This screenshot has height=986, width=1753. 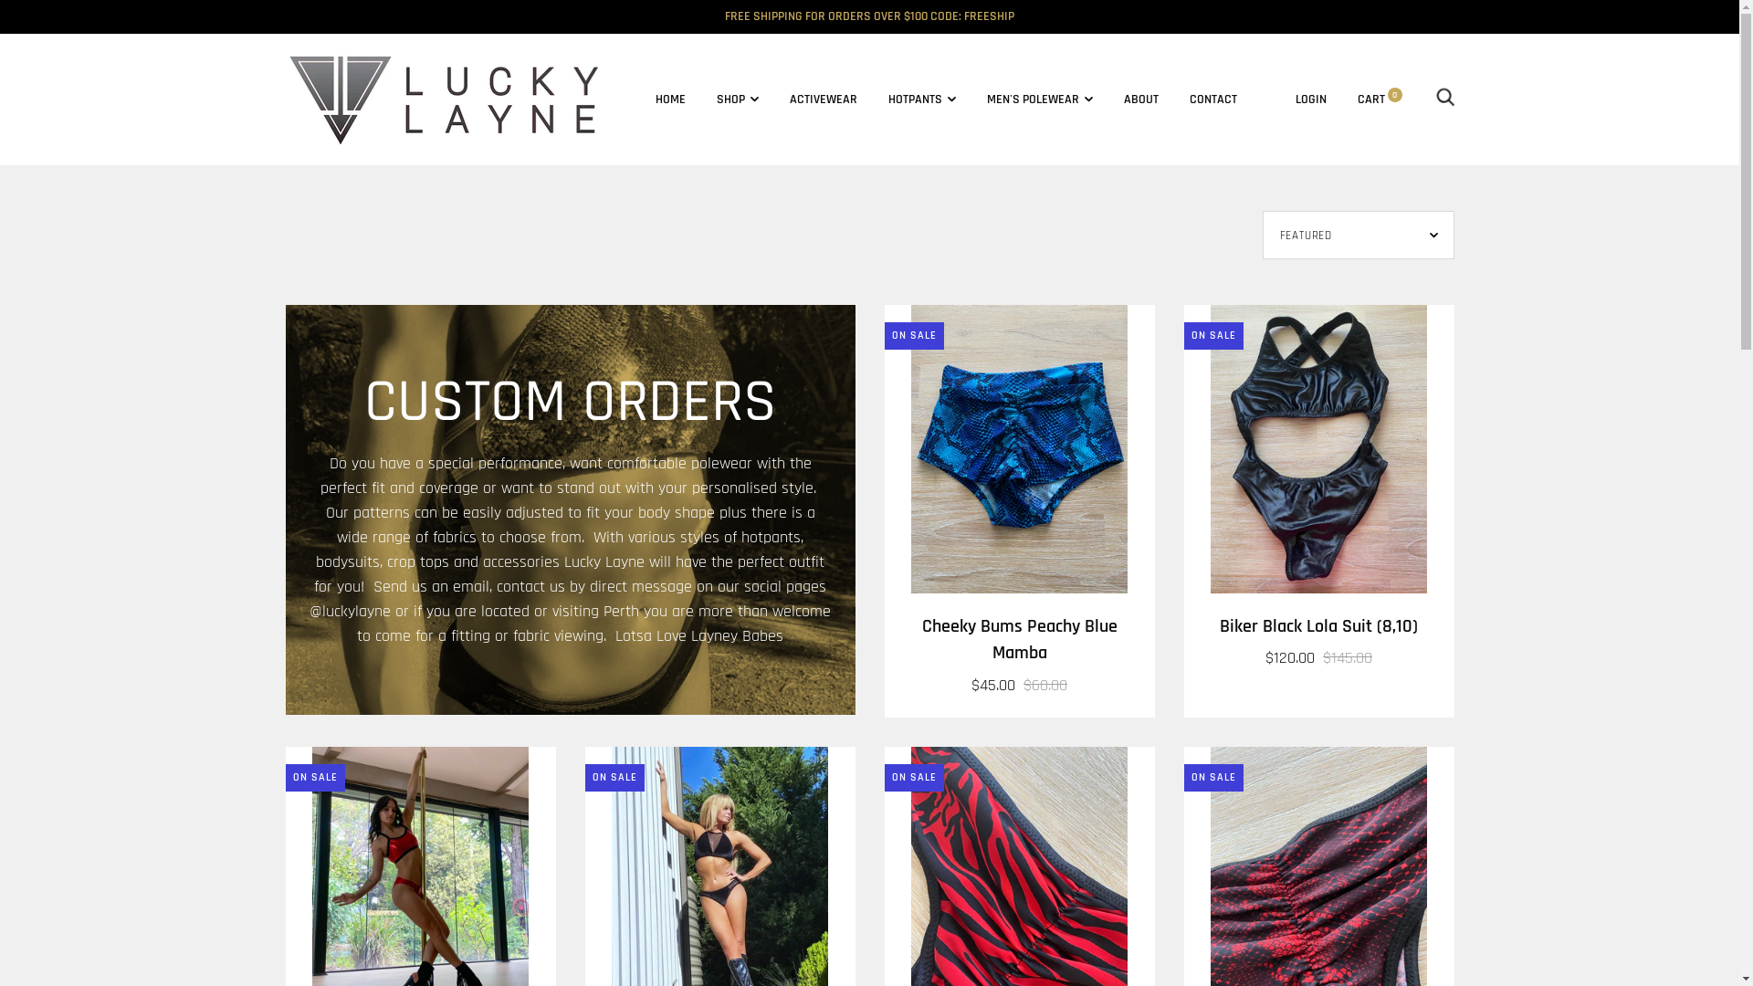 What do you see at coordinates (1310, 100) in the screenshot?
I see `LOGIN` at bounding box center [1310, 100].